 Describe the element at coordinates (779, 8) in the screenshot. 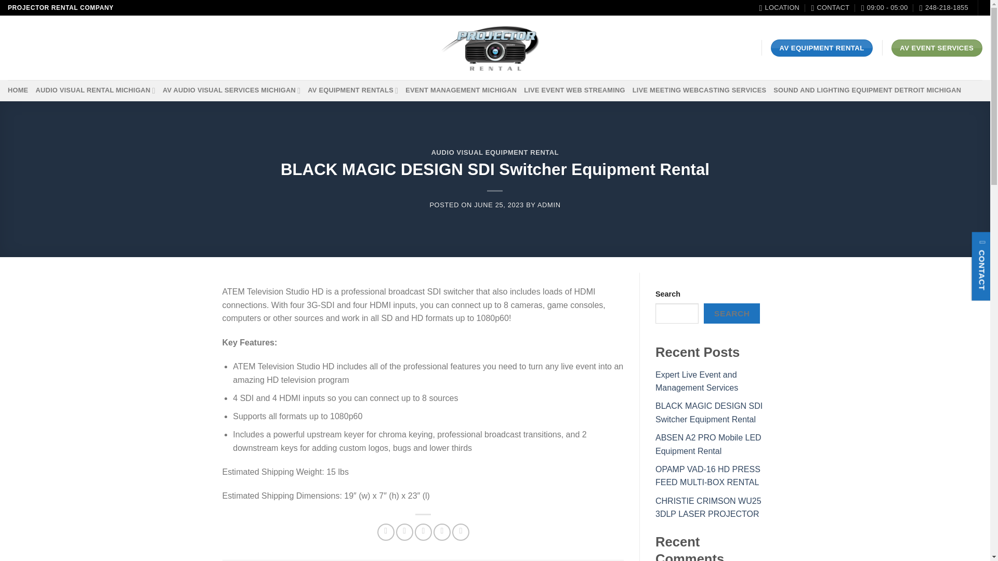

I see `LOCATION` at that location.